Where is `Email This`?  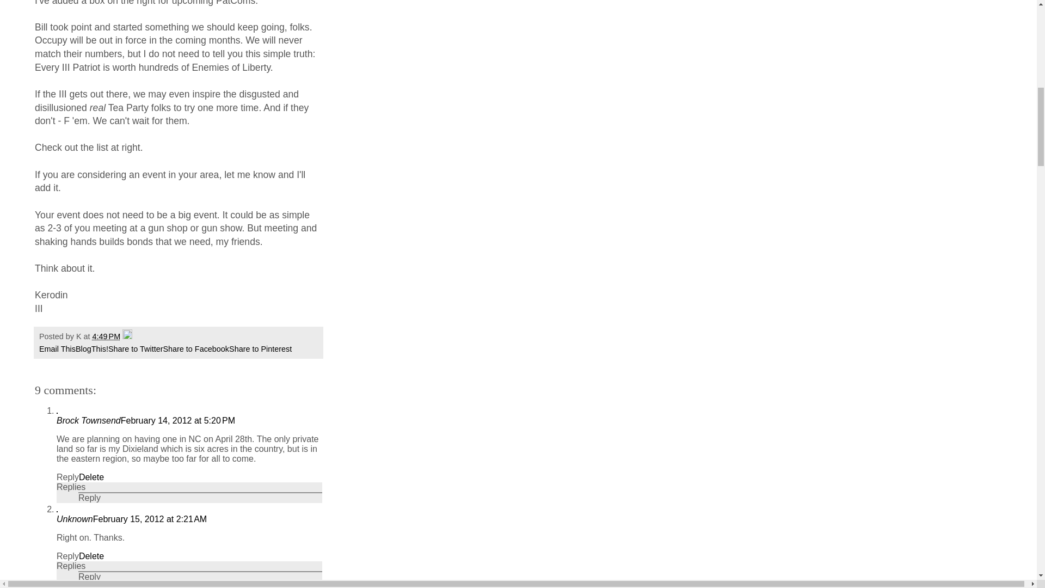
Email This is located at coordinates (57, 348).